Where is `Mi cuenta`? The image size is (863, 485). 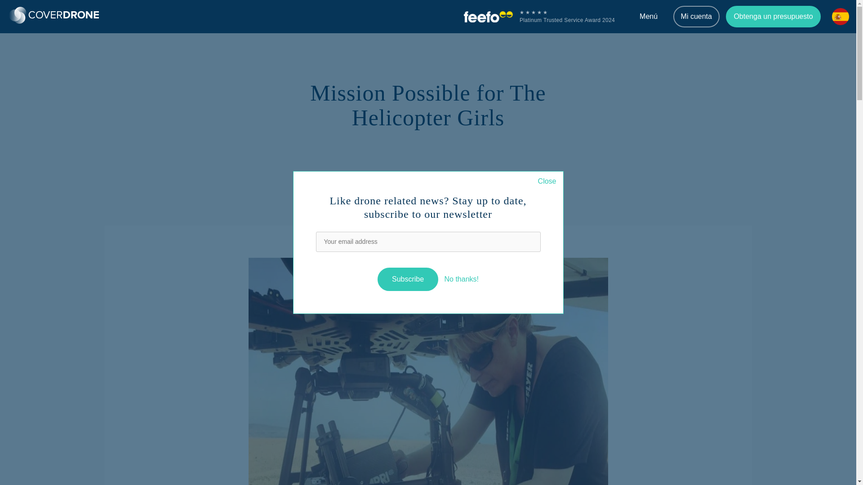 Mi cuenta is located at coordinates (696, 16).